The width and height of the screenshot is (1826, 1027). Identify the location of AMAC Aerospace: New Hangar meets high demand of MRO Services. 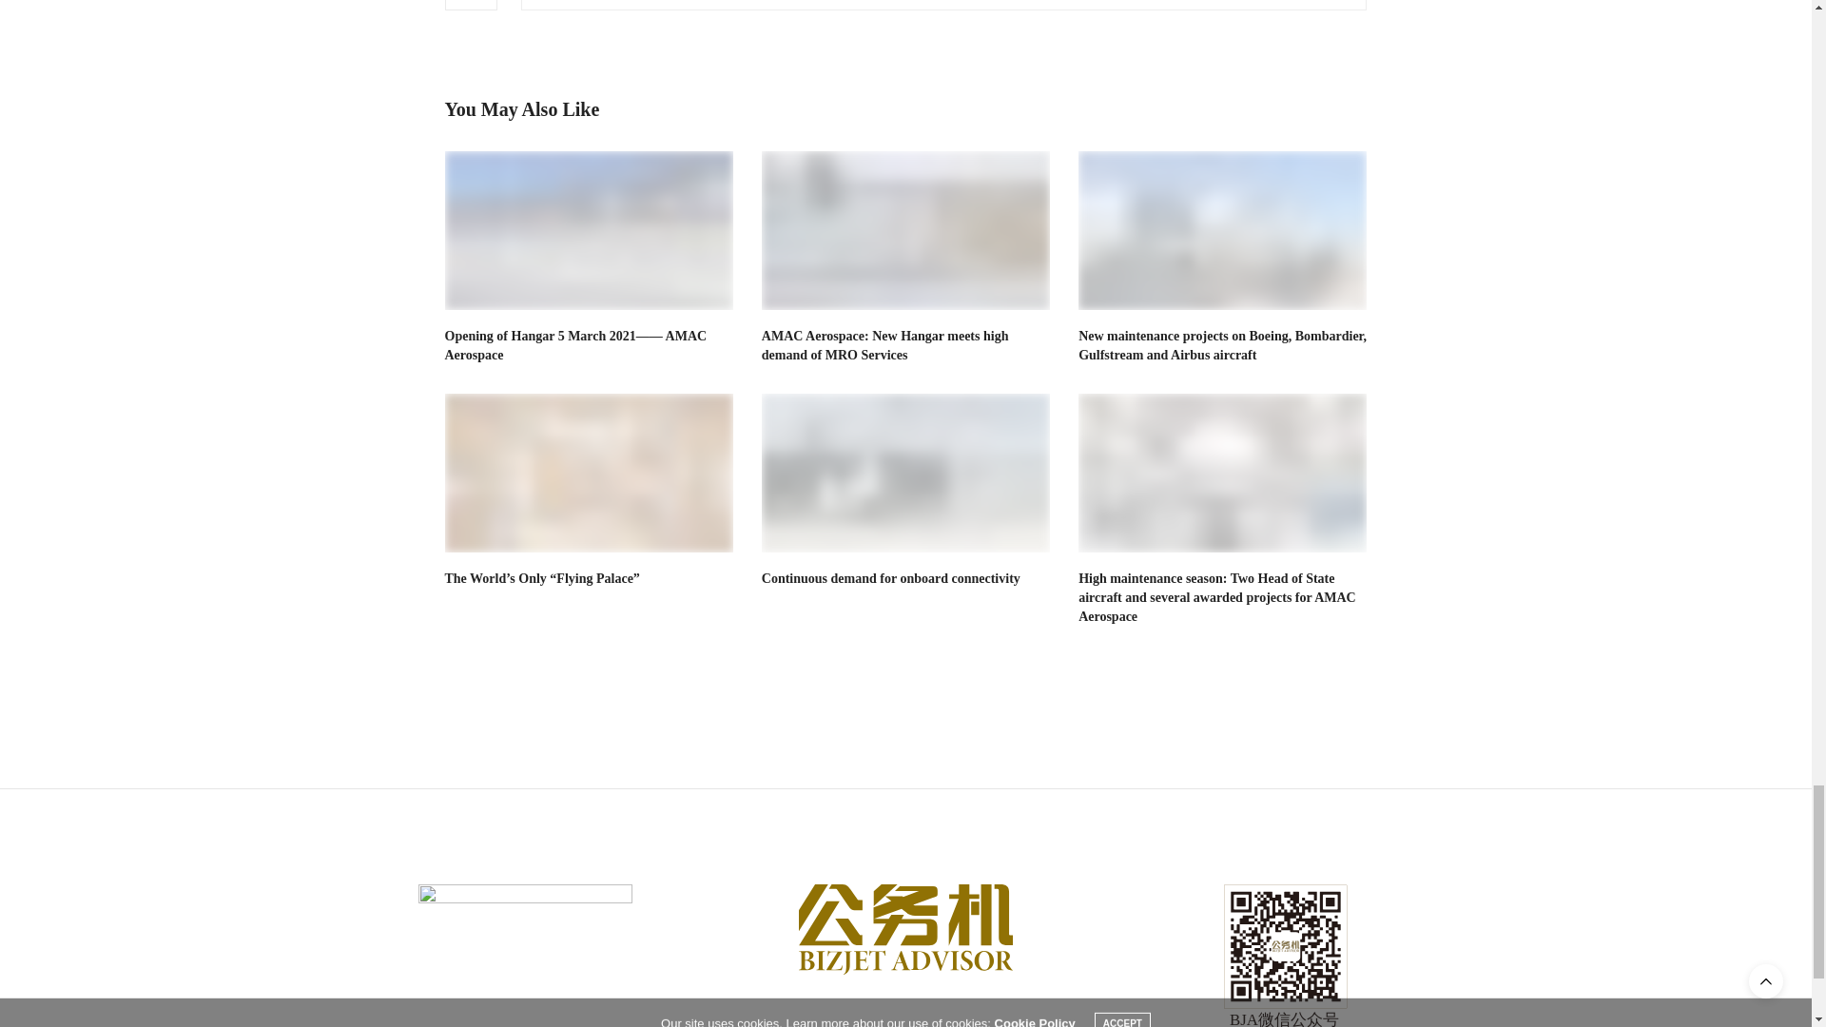
(905, 230).